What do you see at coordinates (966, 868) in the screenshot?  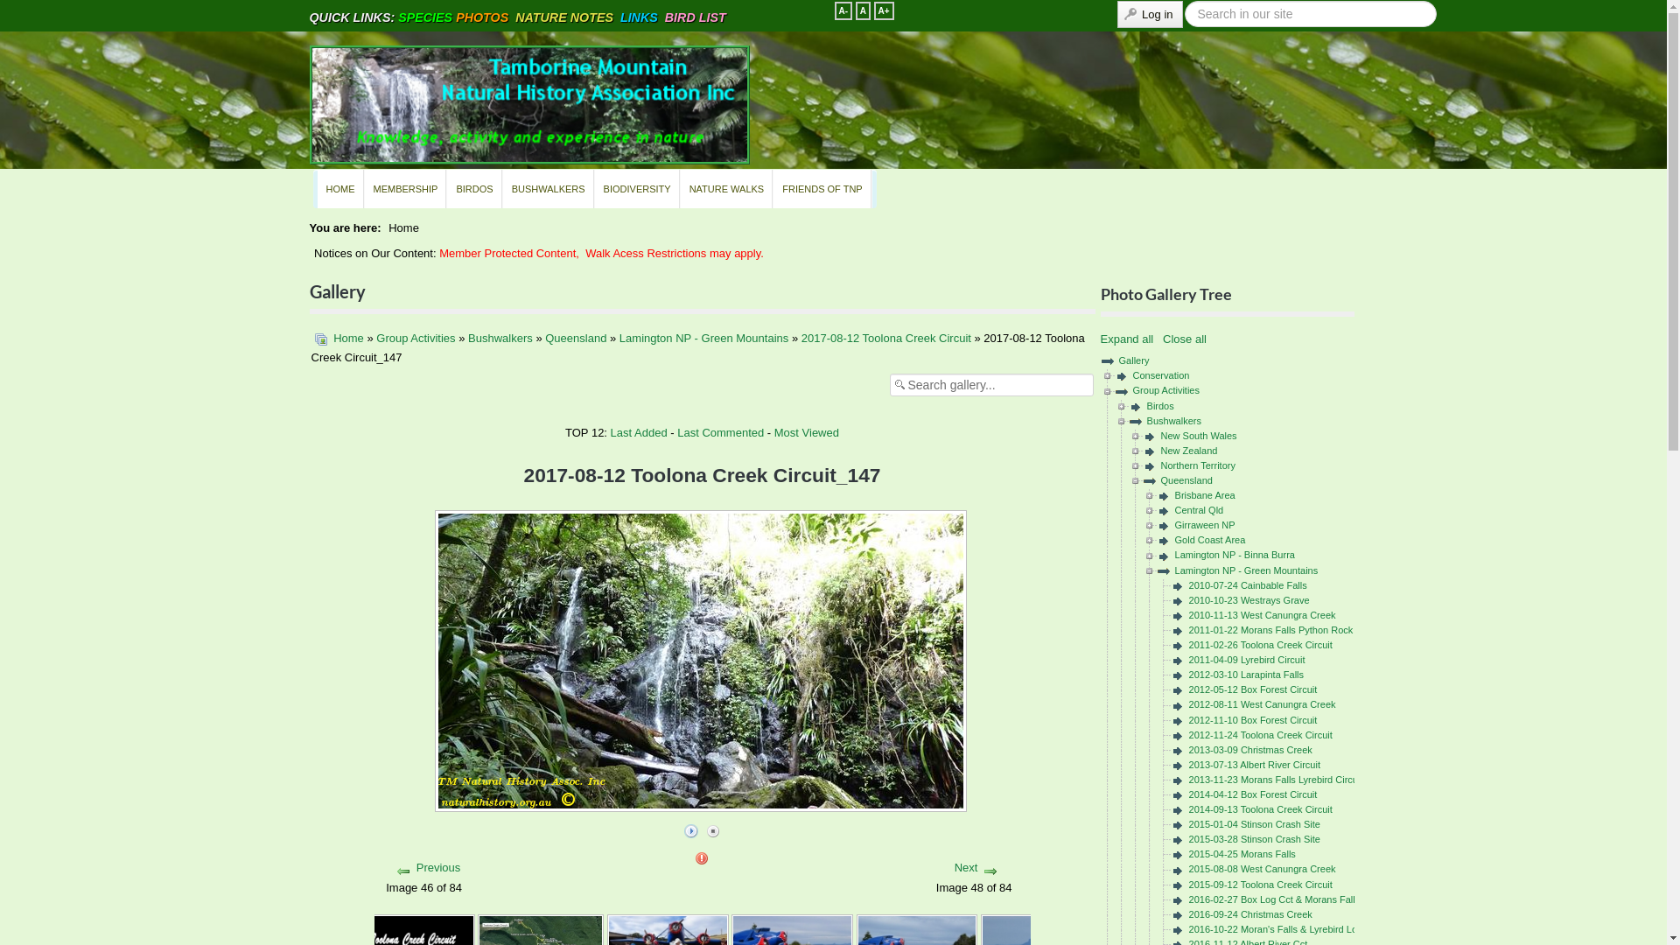 I see `Next` at bounding box center [966, 868].